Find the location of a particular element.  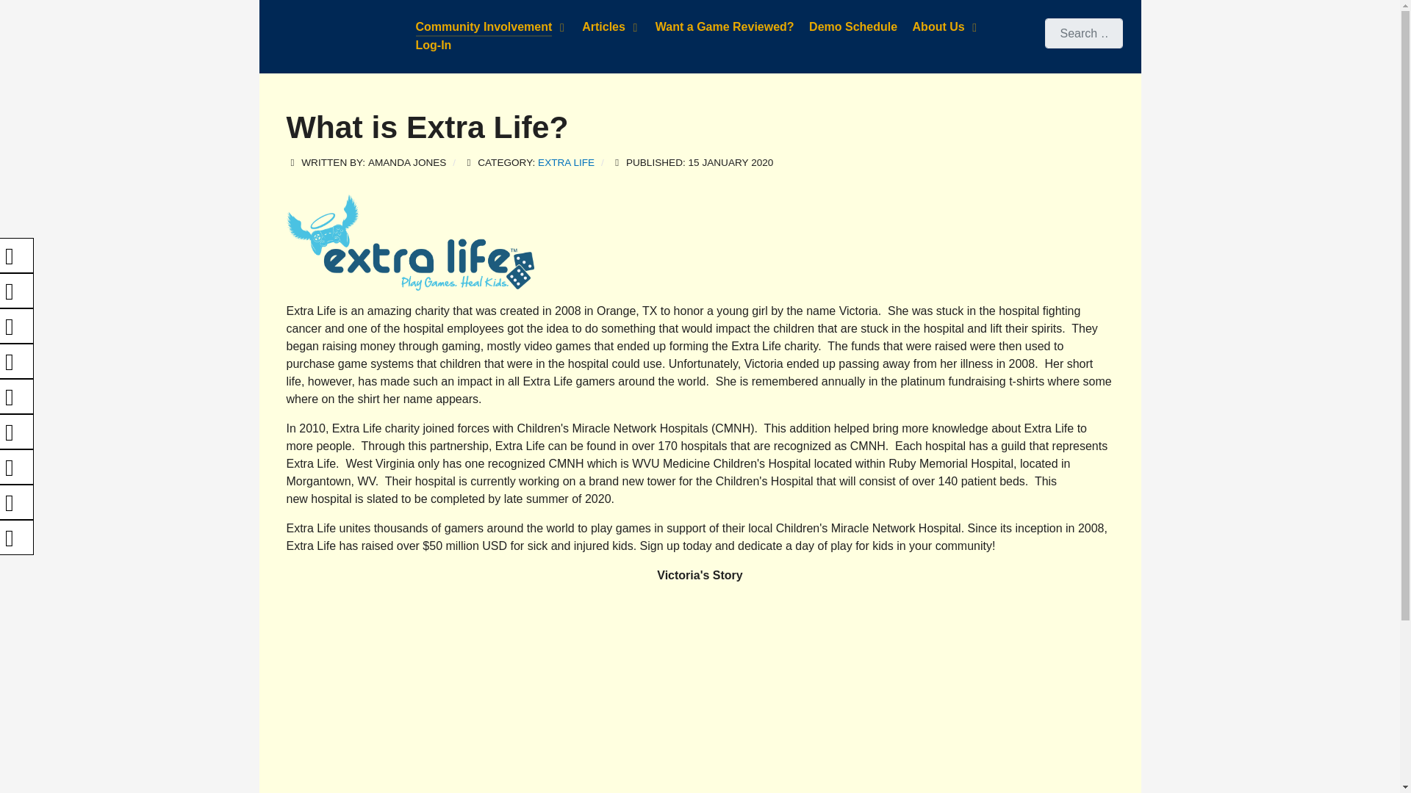

Log-In is located at coordinates (434, 46).